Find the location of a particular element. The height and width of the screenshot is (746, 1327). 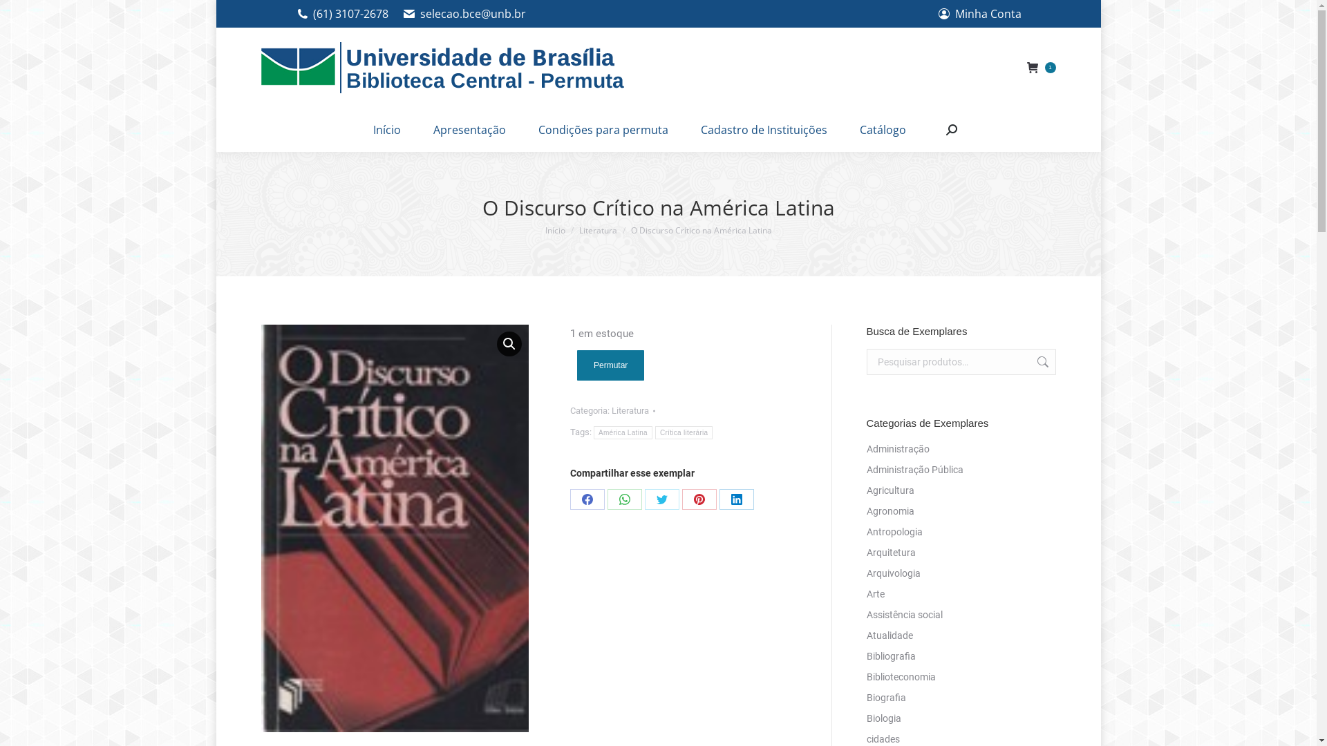

Pesquisar is located at coordinates (1041, 362).